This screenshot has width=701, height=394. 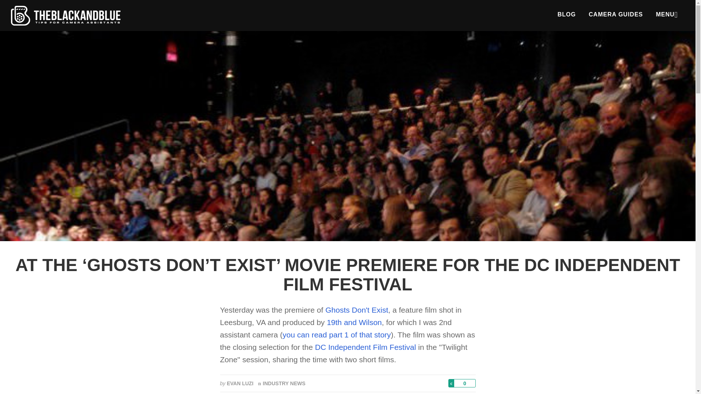 What do you see at coordinates (354, 322) in the screenshot?
I see `19th and Wilson` at bounding box center [354, 322].